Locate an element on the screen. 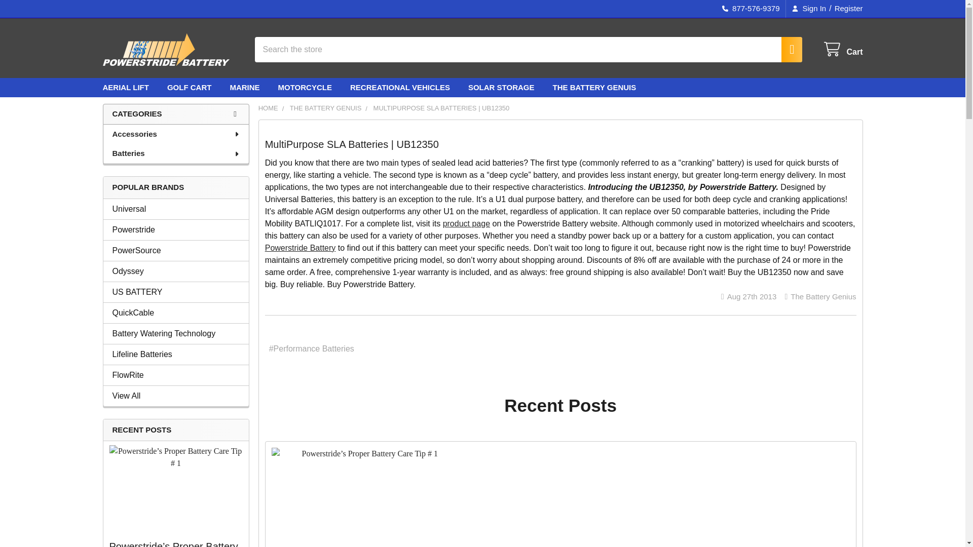 This screenshot has width=973, height=547. 877-576-9379 is located at coordinates (751, 9).